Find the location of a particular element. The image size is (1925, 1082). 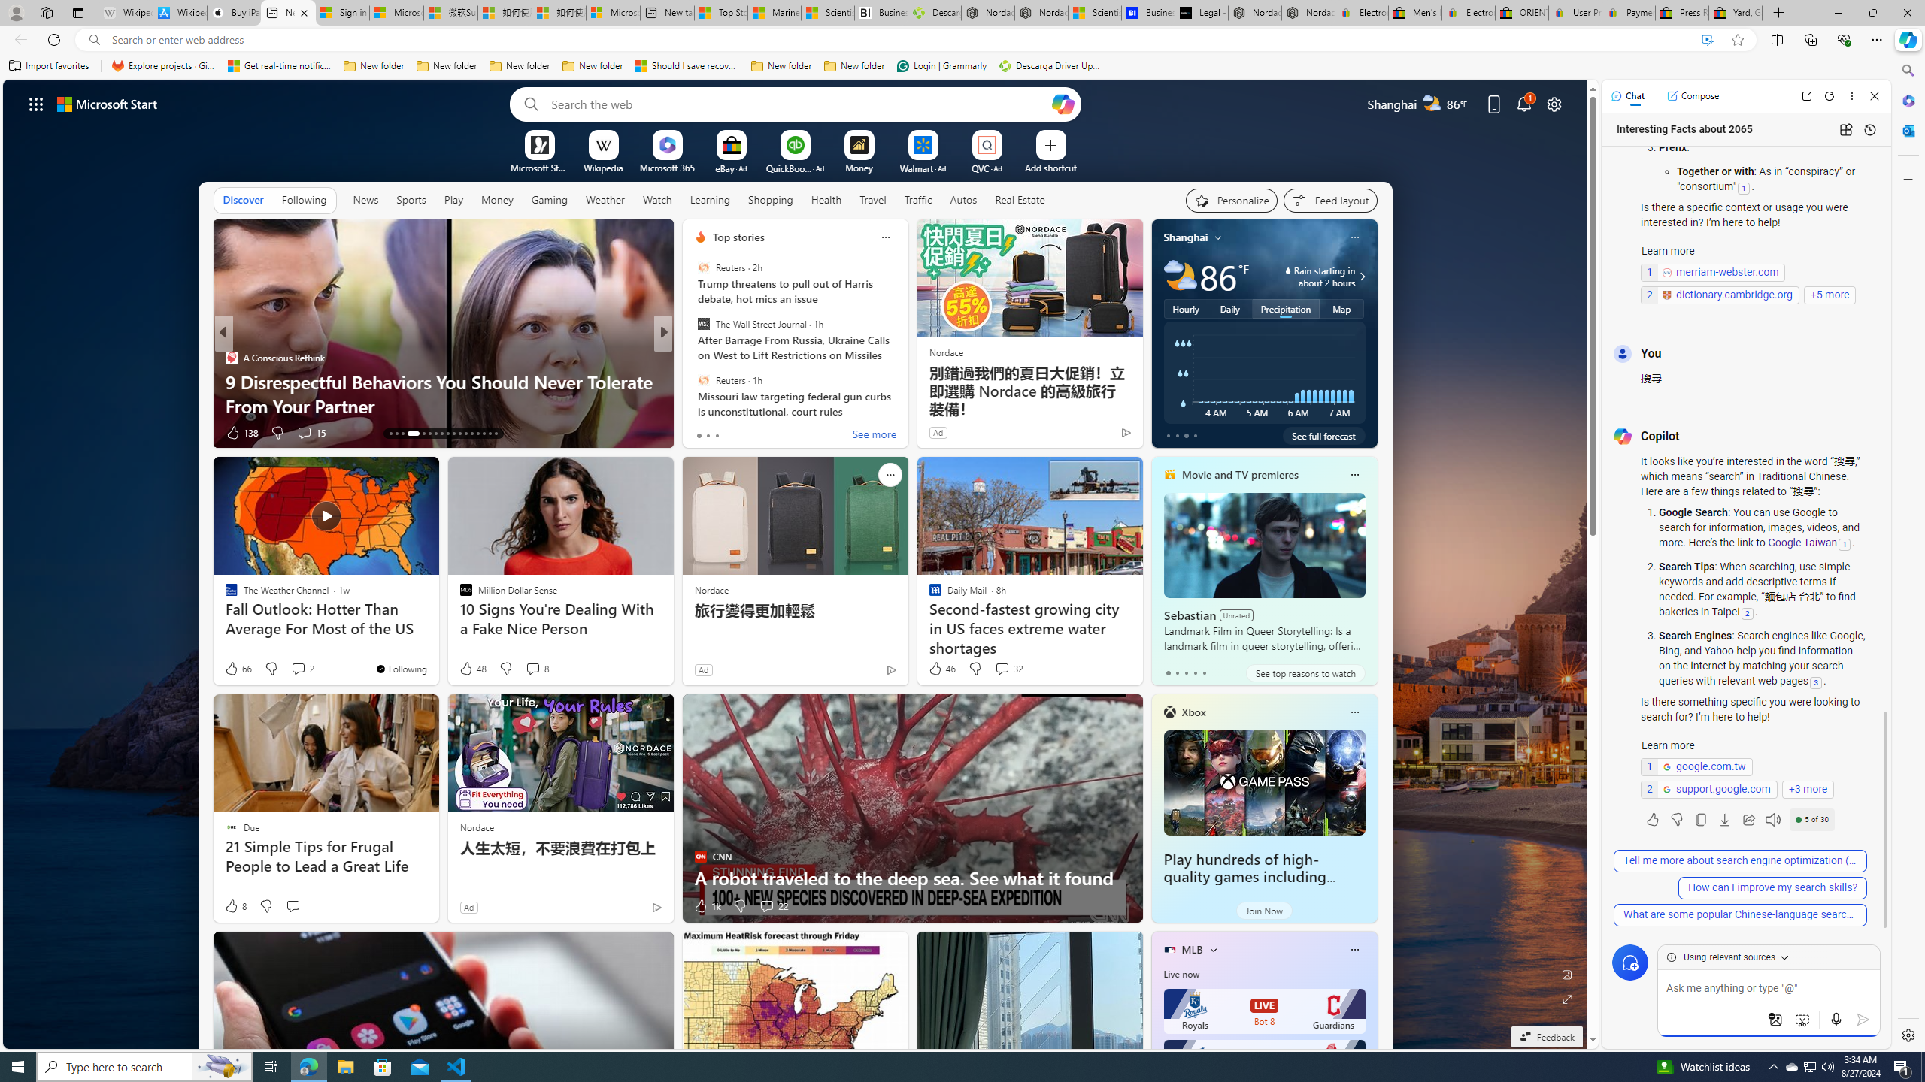

MSNBC is located at coordinates (693, 358).